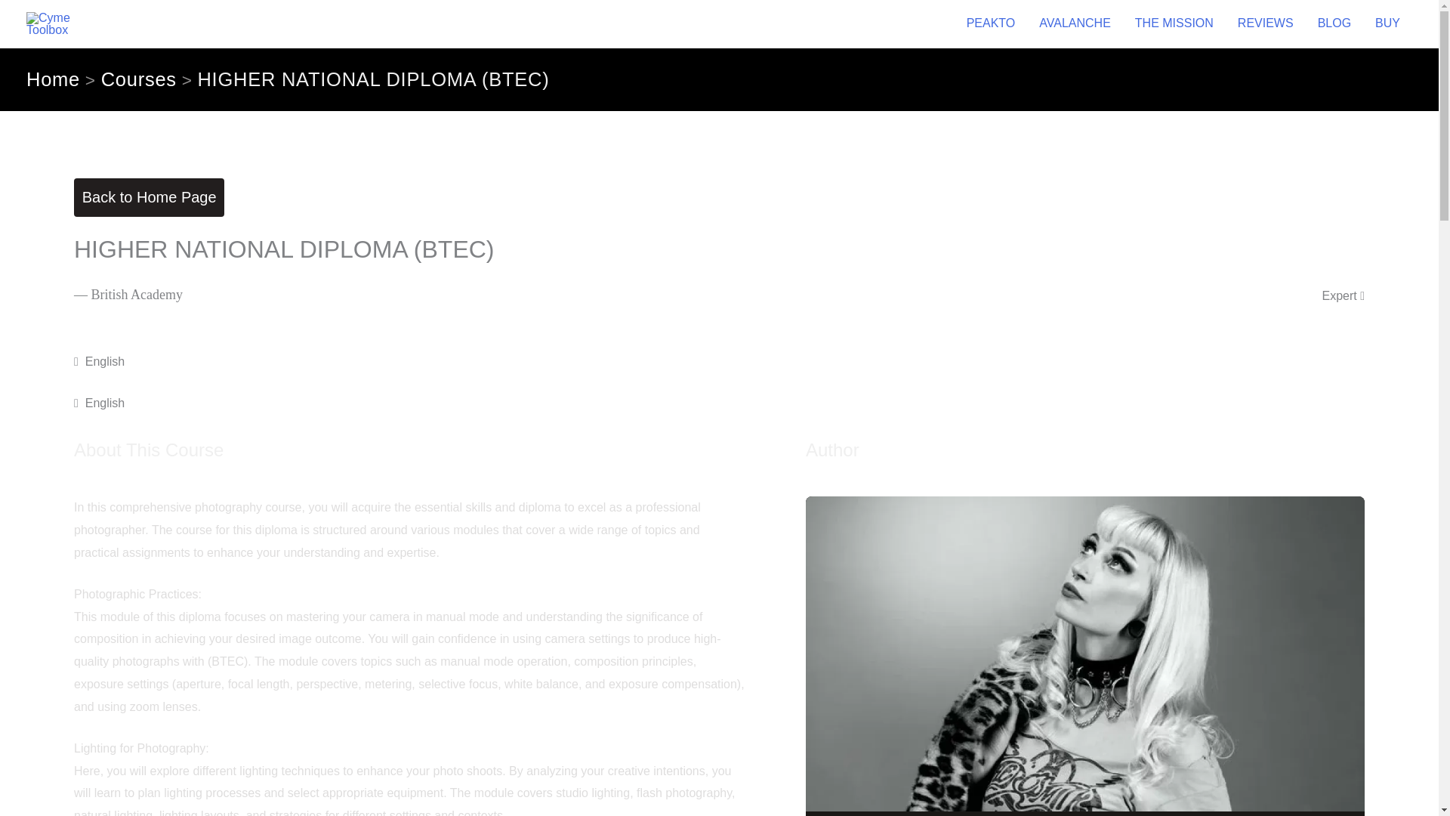 The image size is (1450, 816). What do you see at coordinates (53, 79) in the screenshot?
I see `Home` at bounding box center [53, 79].